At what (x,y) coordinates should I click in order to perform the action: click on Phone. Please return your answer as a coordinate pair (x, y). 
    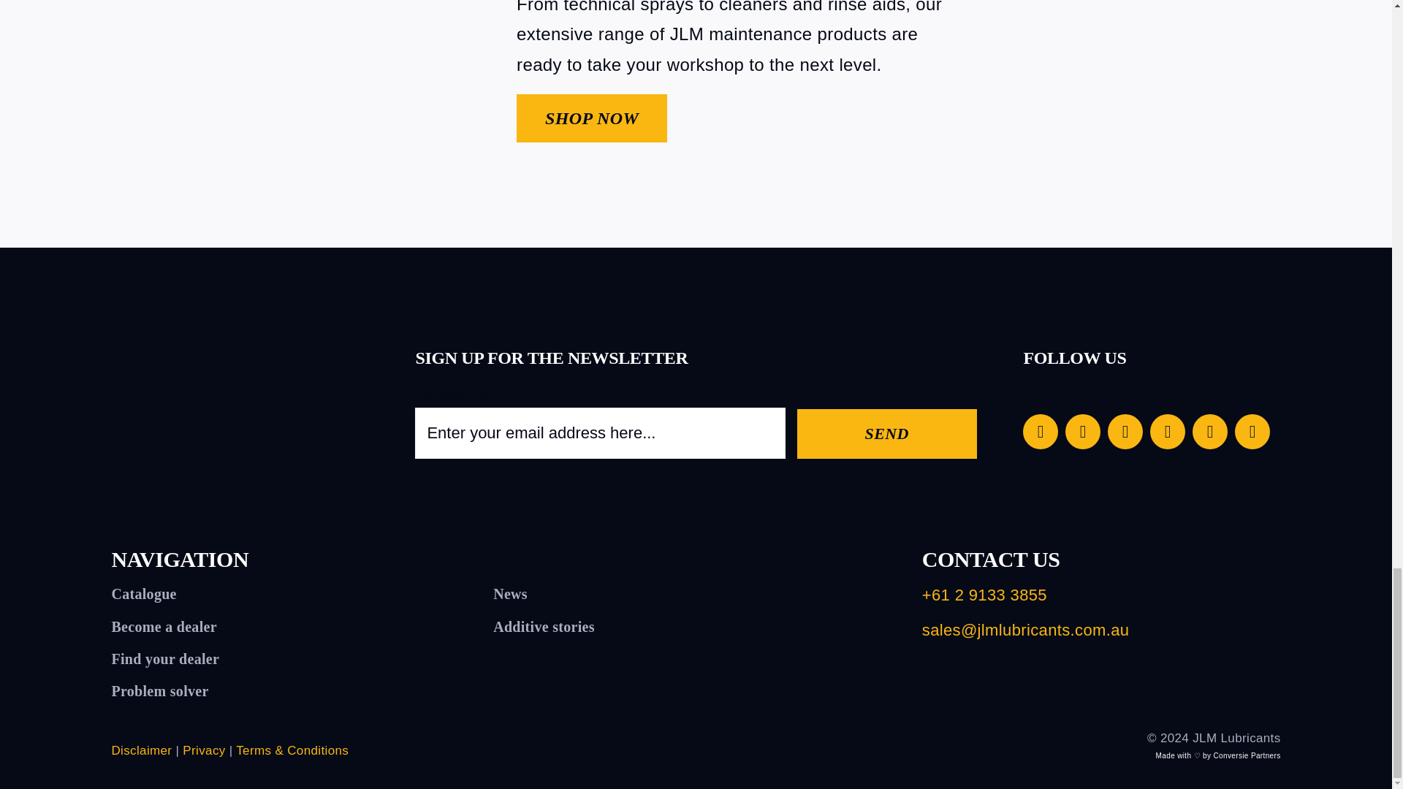
    Looking at the image, I should click on (1252, 431).